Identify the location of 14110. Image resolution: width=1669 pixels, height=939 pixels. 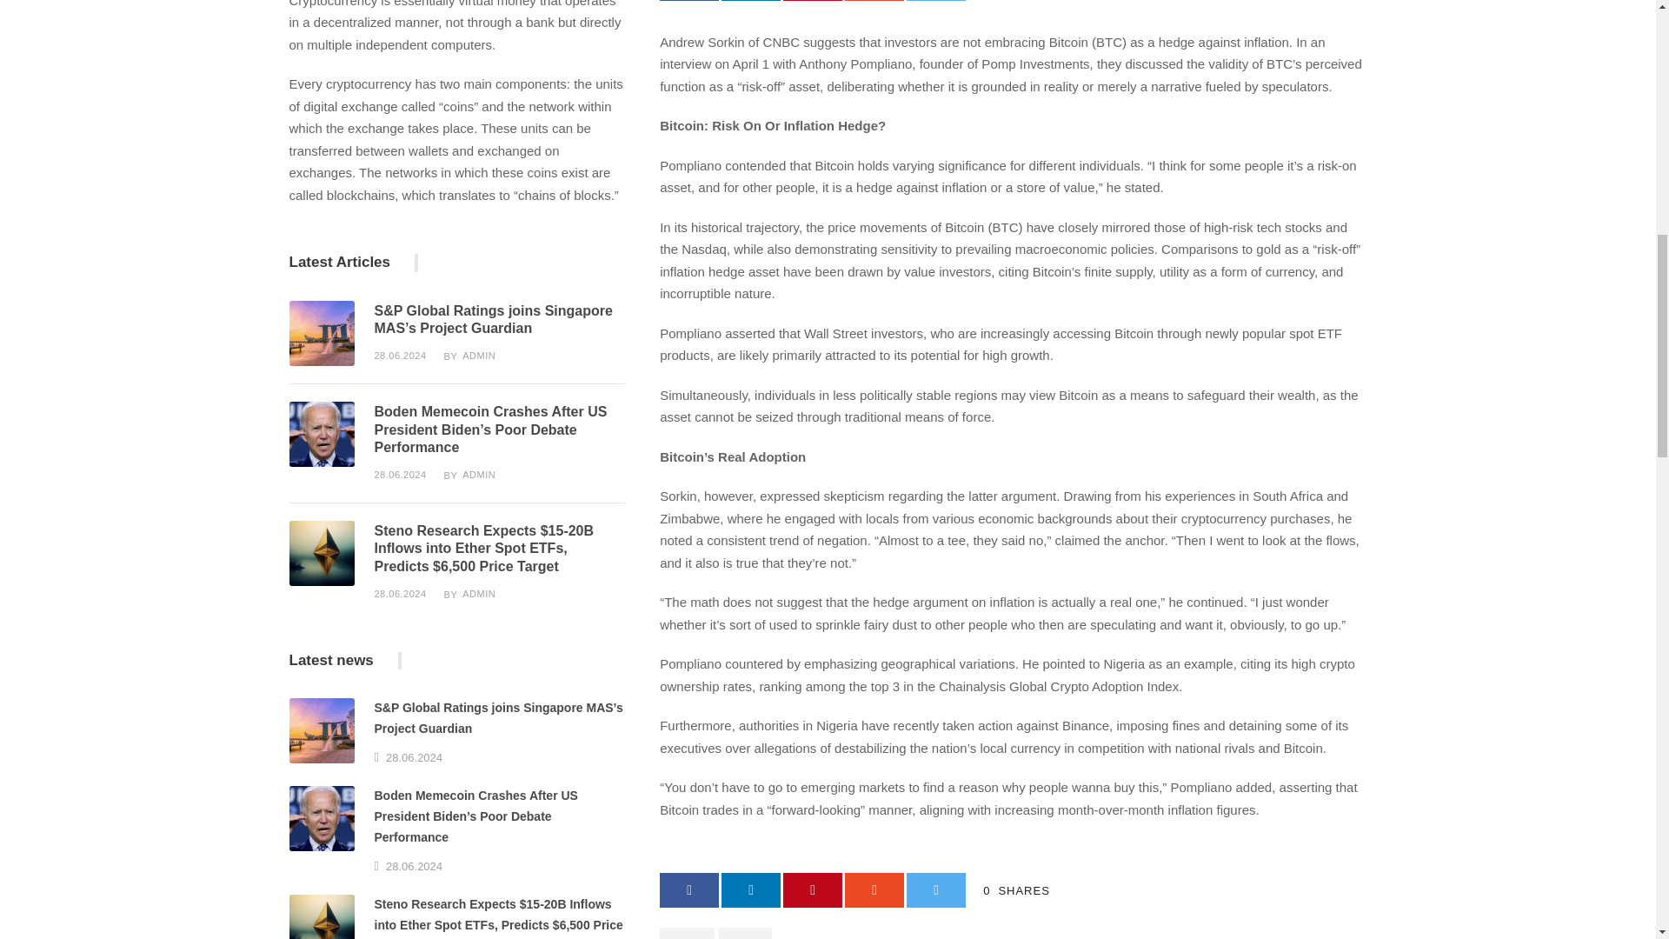
(322, 553).